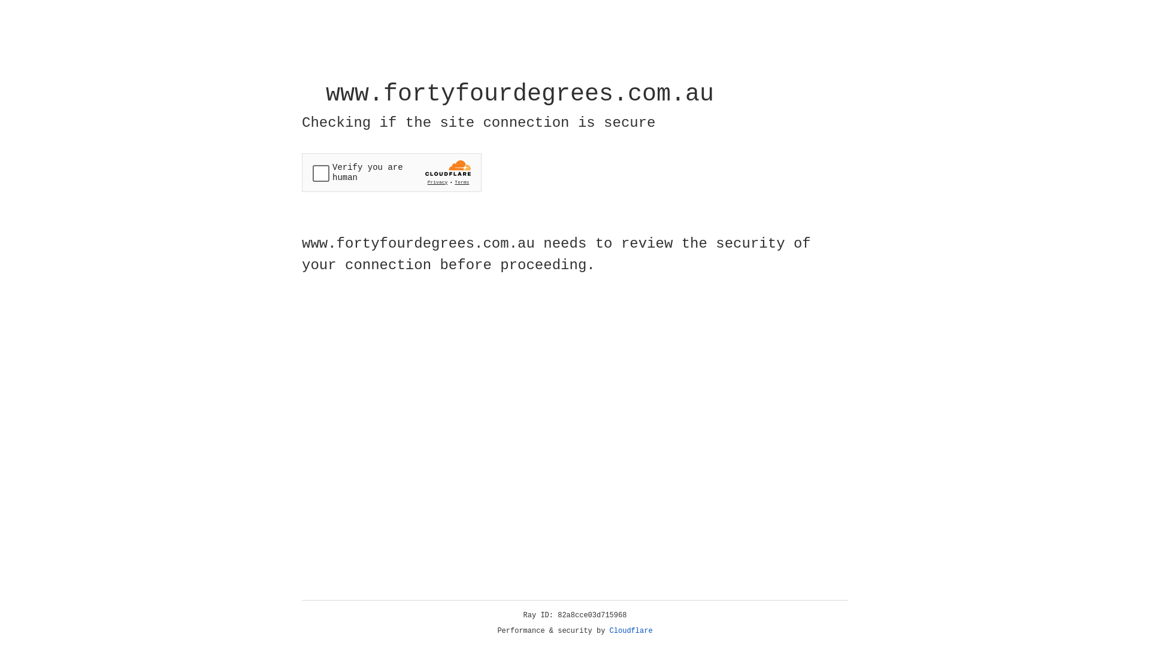 Image resolution: width=1150 pixels, height=646 pixels. What do you see at coordinates (392, 172) in the screenshot?
I see `Widget containing a Cloudflare security challenge` at bounding box center [392, 172].